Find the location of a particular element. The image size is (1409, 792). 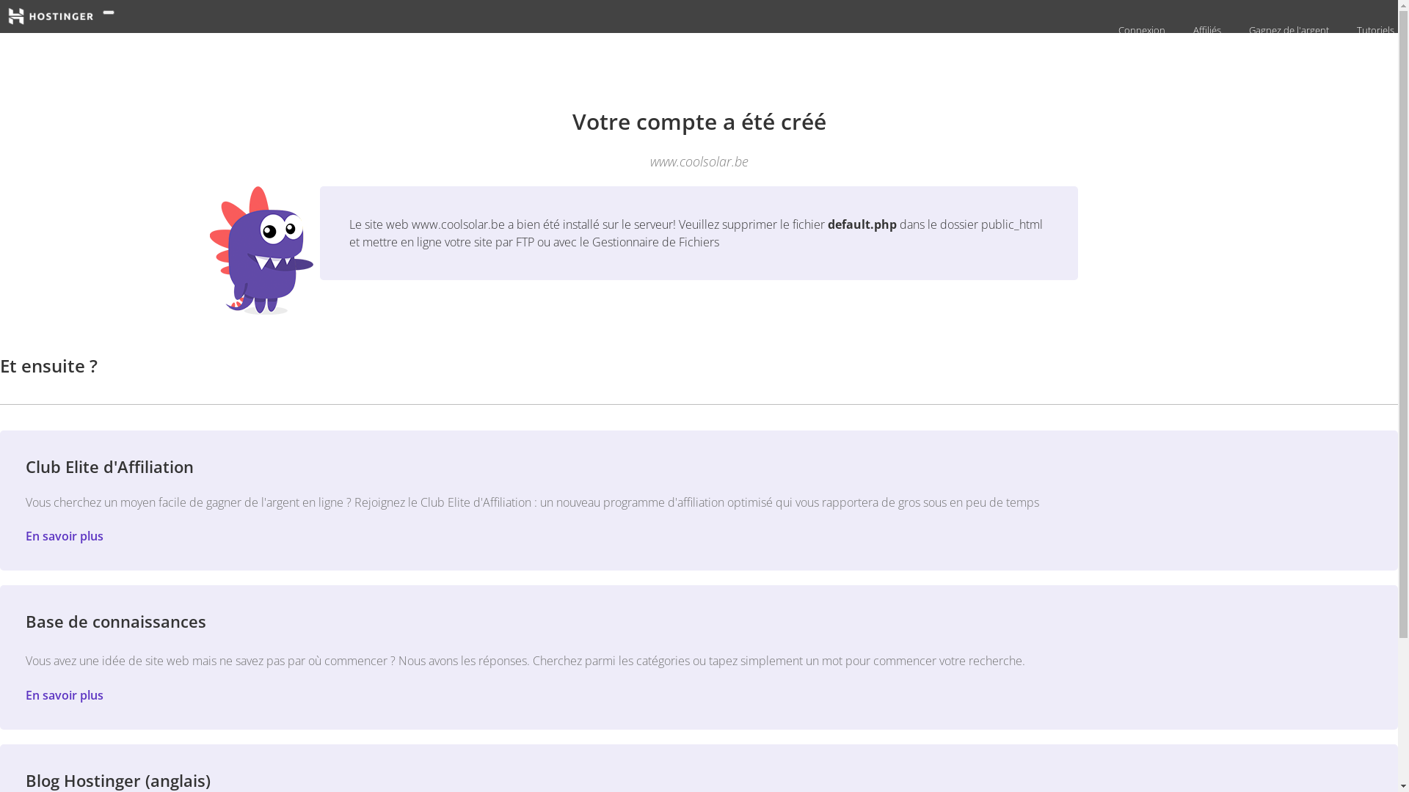

En savoir plus is located at coordinates (65, 536).